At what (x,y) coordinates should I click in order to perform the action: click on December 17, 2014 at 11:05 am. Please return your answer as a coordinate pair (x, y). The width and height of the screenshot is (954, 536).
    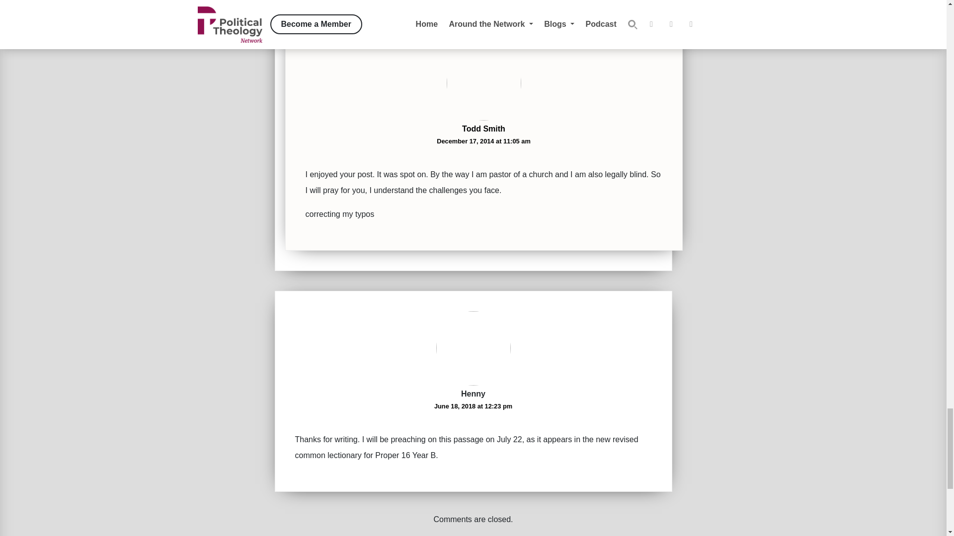
    Looking at the image, I should click on (483, 141).